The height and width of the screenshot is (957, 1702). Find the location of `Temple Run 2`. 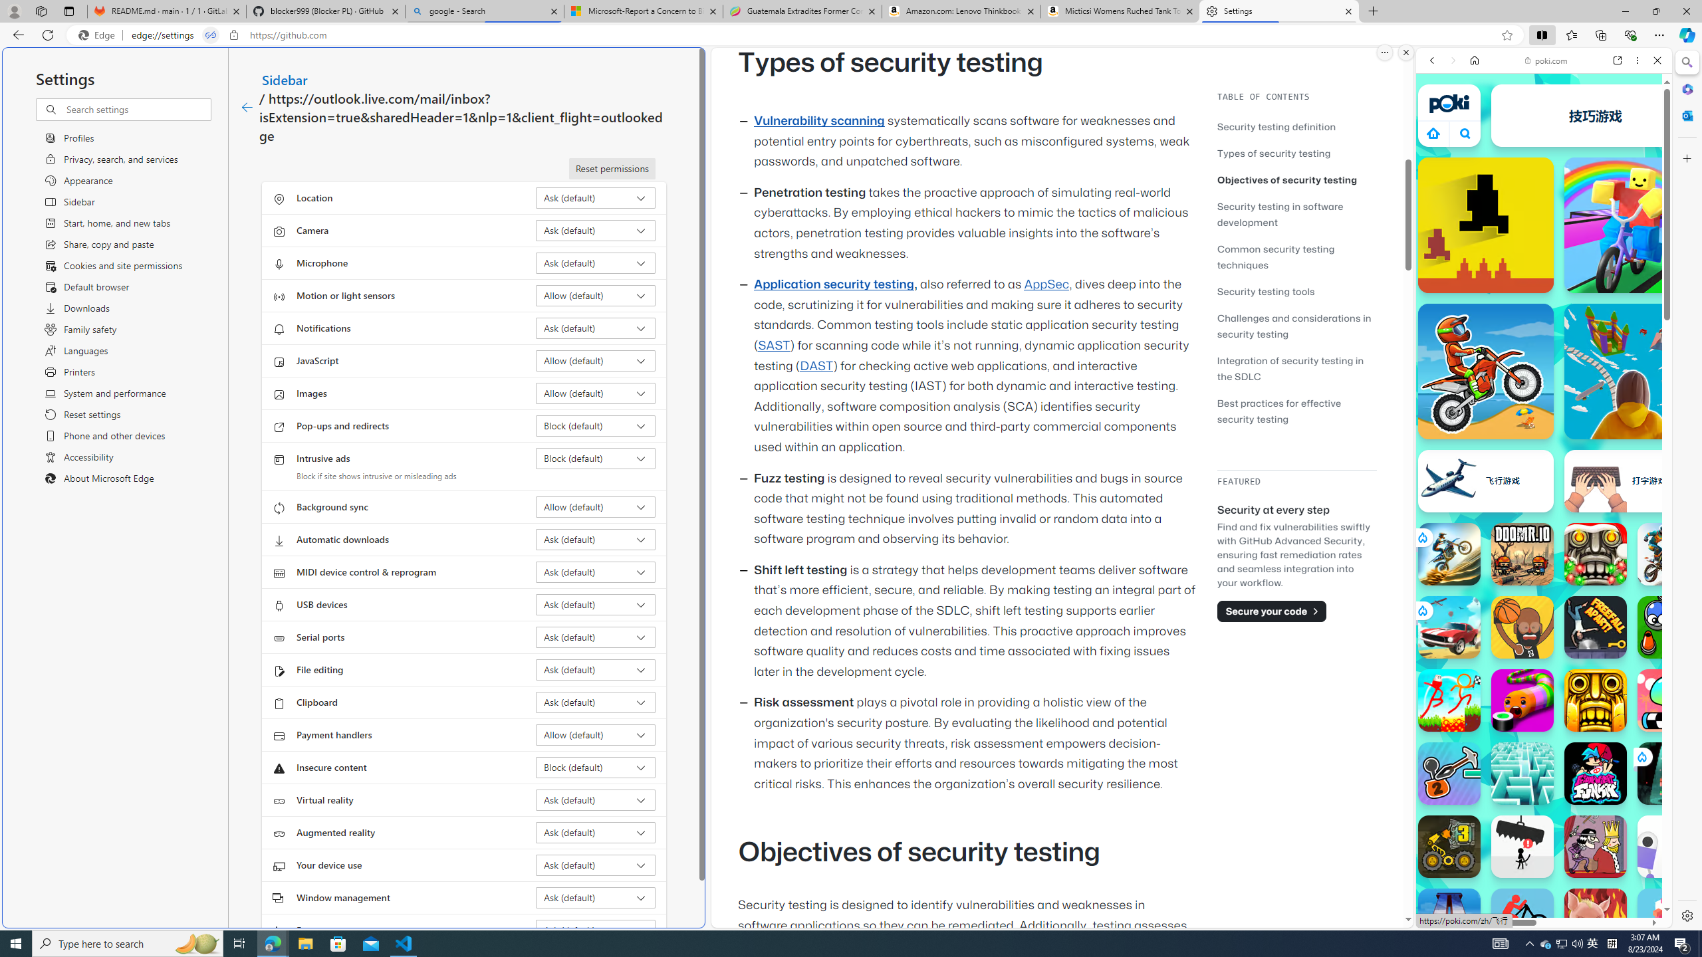

Temple Run 2 is located at coordinates (1596, 700).